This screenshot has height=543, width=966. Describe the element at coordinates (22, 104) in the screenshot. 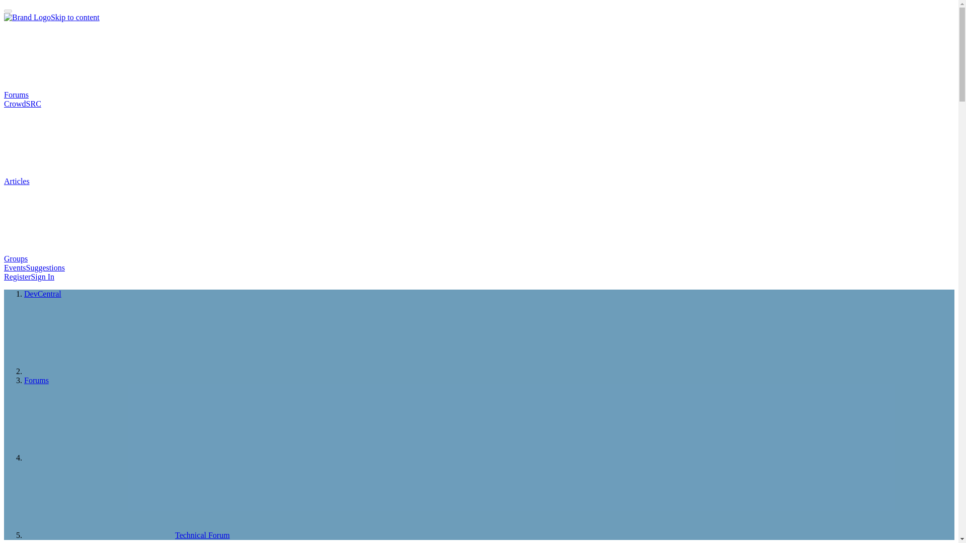

I see `CrowdSRC` at that location.